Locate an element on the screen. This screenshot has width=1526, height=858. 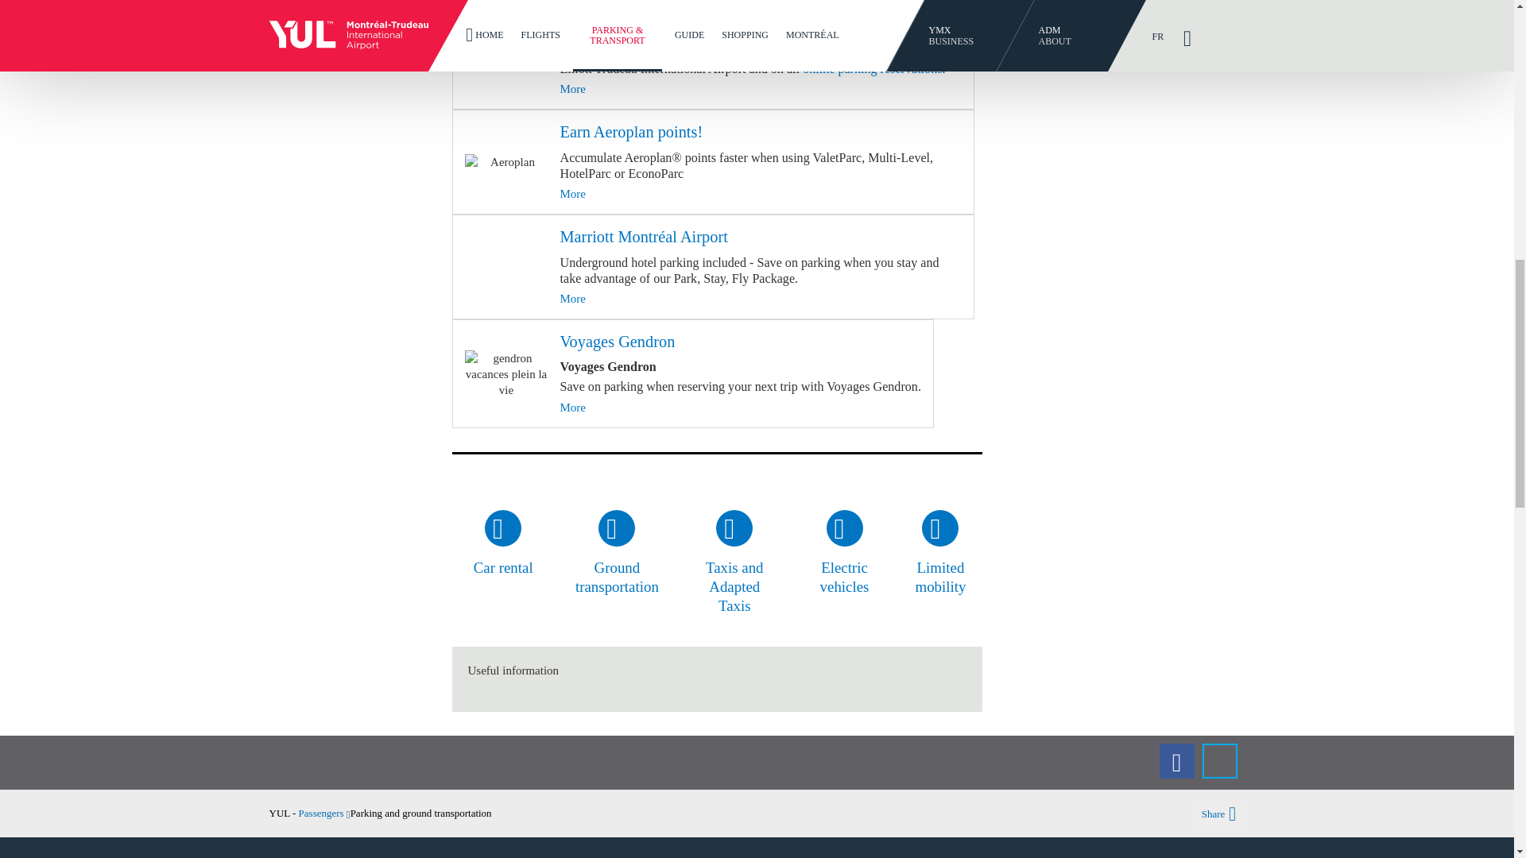
YUL is located at coordinates (324, 814).